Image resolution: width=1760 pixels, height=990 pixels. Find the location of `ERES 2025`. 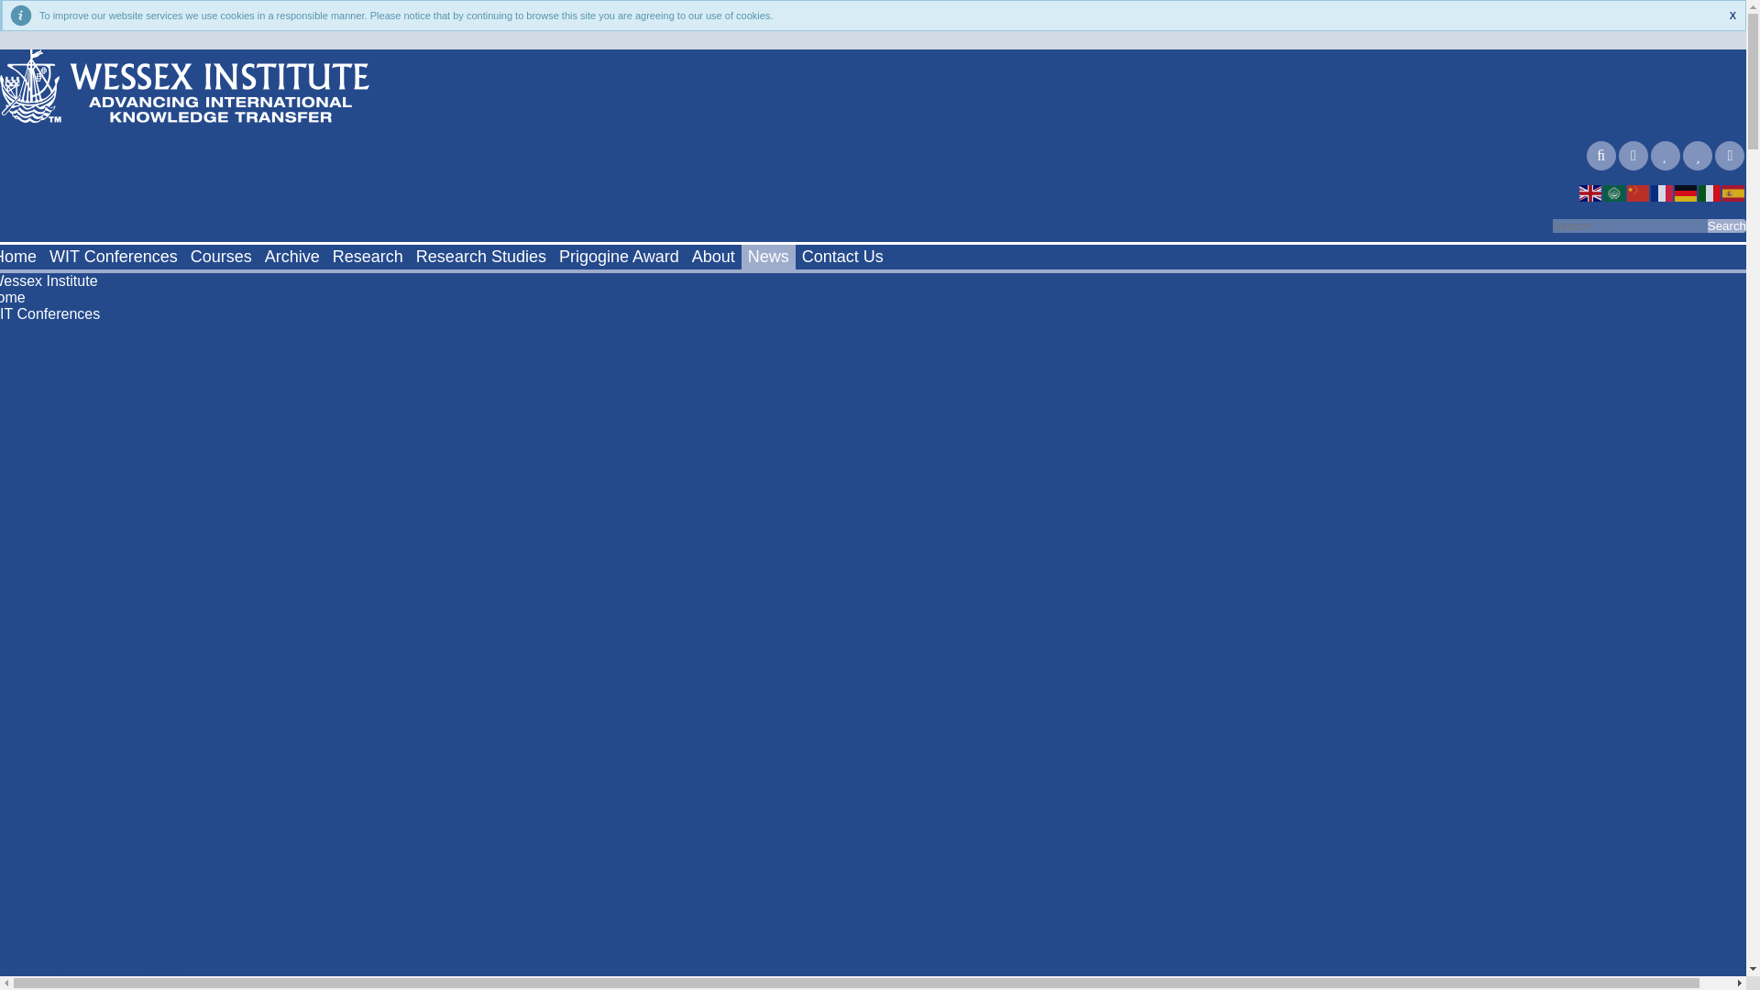

ERES 2025 is located at coordinates (40, 371).